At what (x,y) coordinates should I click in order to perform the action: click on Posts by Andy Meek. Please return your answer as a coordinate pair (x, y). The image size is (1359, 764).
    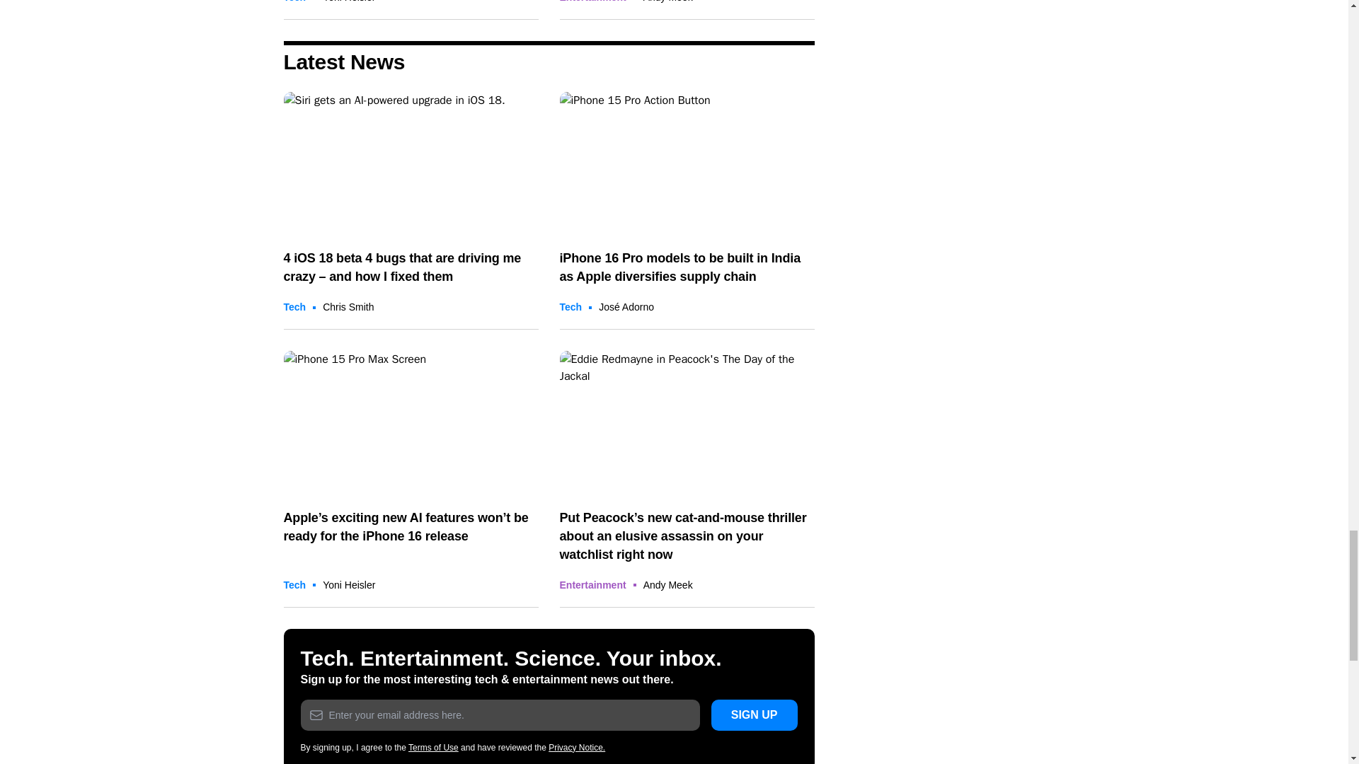
    Looking at the image, I should click on (668, 1).